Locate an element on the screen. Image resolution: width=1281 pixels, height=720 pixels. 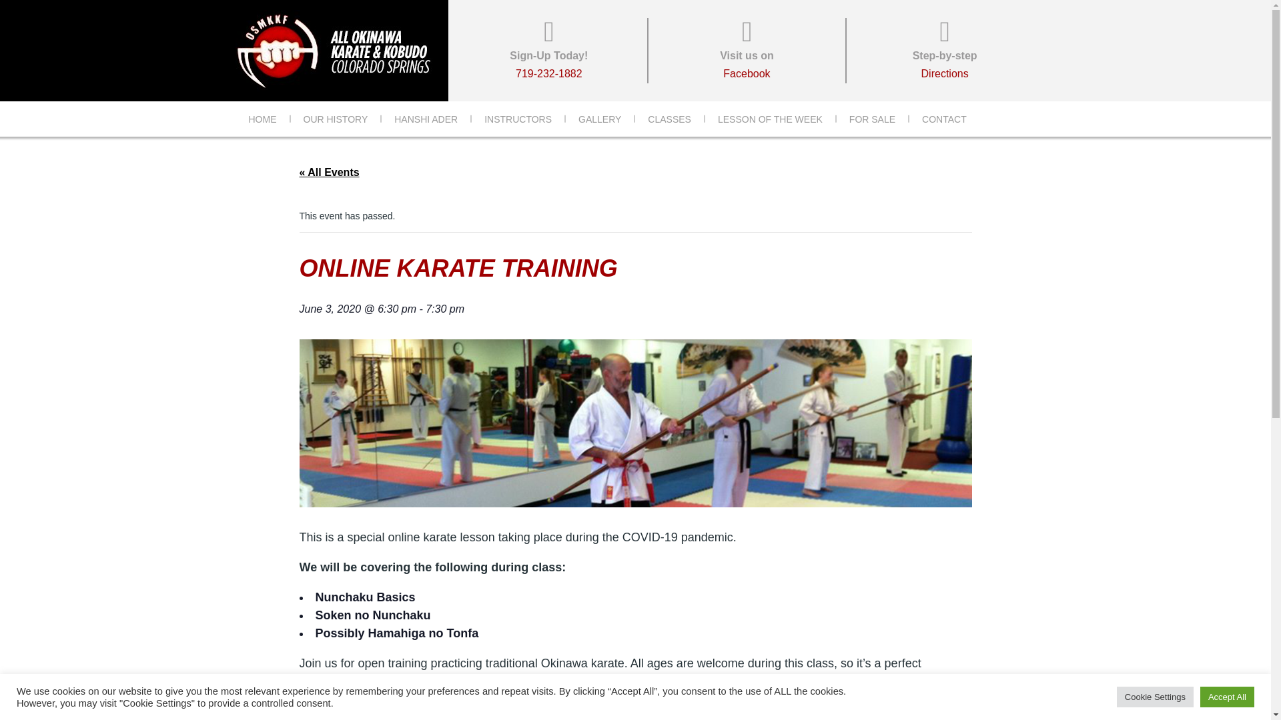
GALLERY is located at coordinates (335, 119).